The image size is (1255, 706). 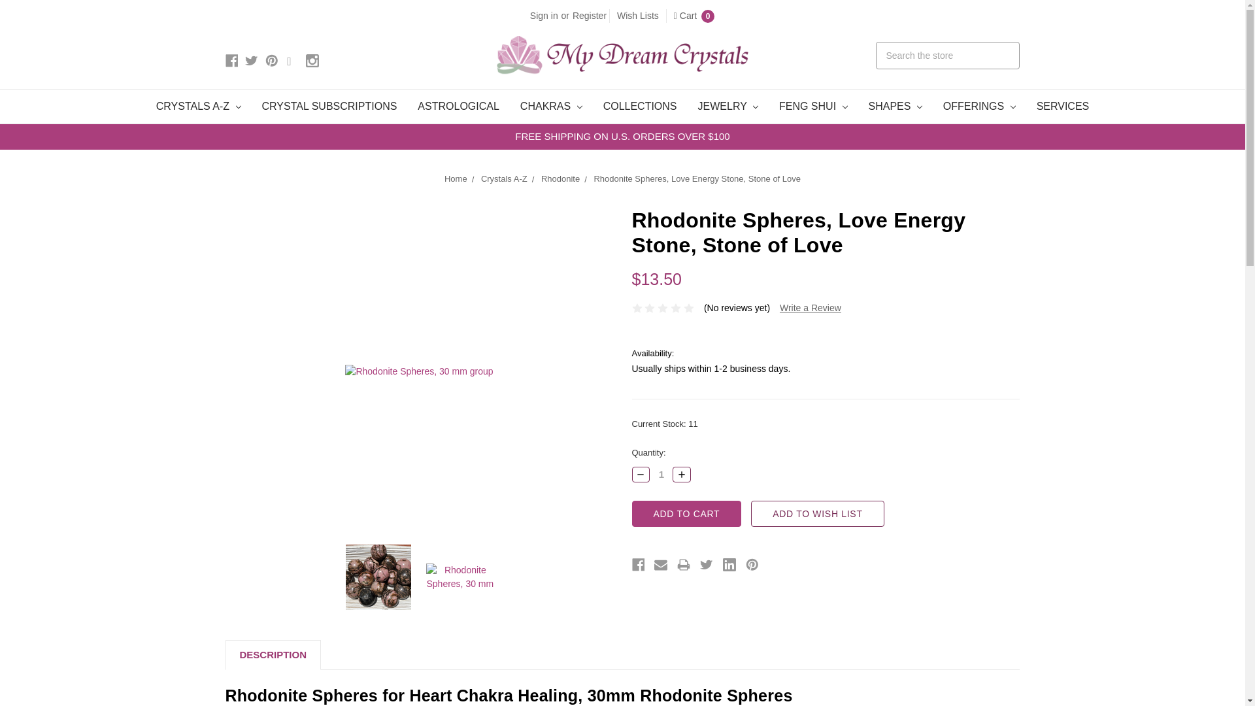 What do you see at coordinates (686, 513) in the screenshot?
I see `Add to Cart` at bounding box center [686, 513].